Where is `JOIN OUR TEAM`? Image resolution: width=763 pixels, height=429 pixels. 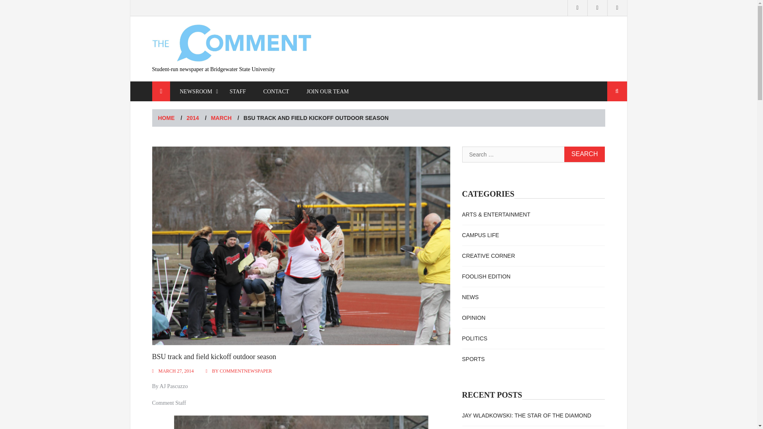
JOIN OUR TEAM is located at coordinates (327, 91).